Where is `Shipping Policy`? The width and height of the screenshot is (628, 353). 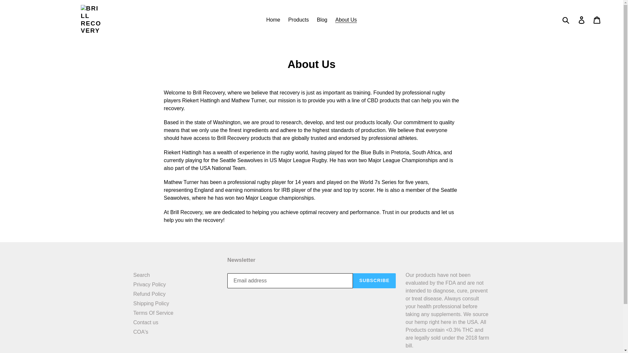 Shipping Policy is located at coordinates (151, 303).